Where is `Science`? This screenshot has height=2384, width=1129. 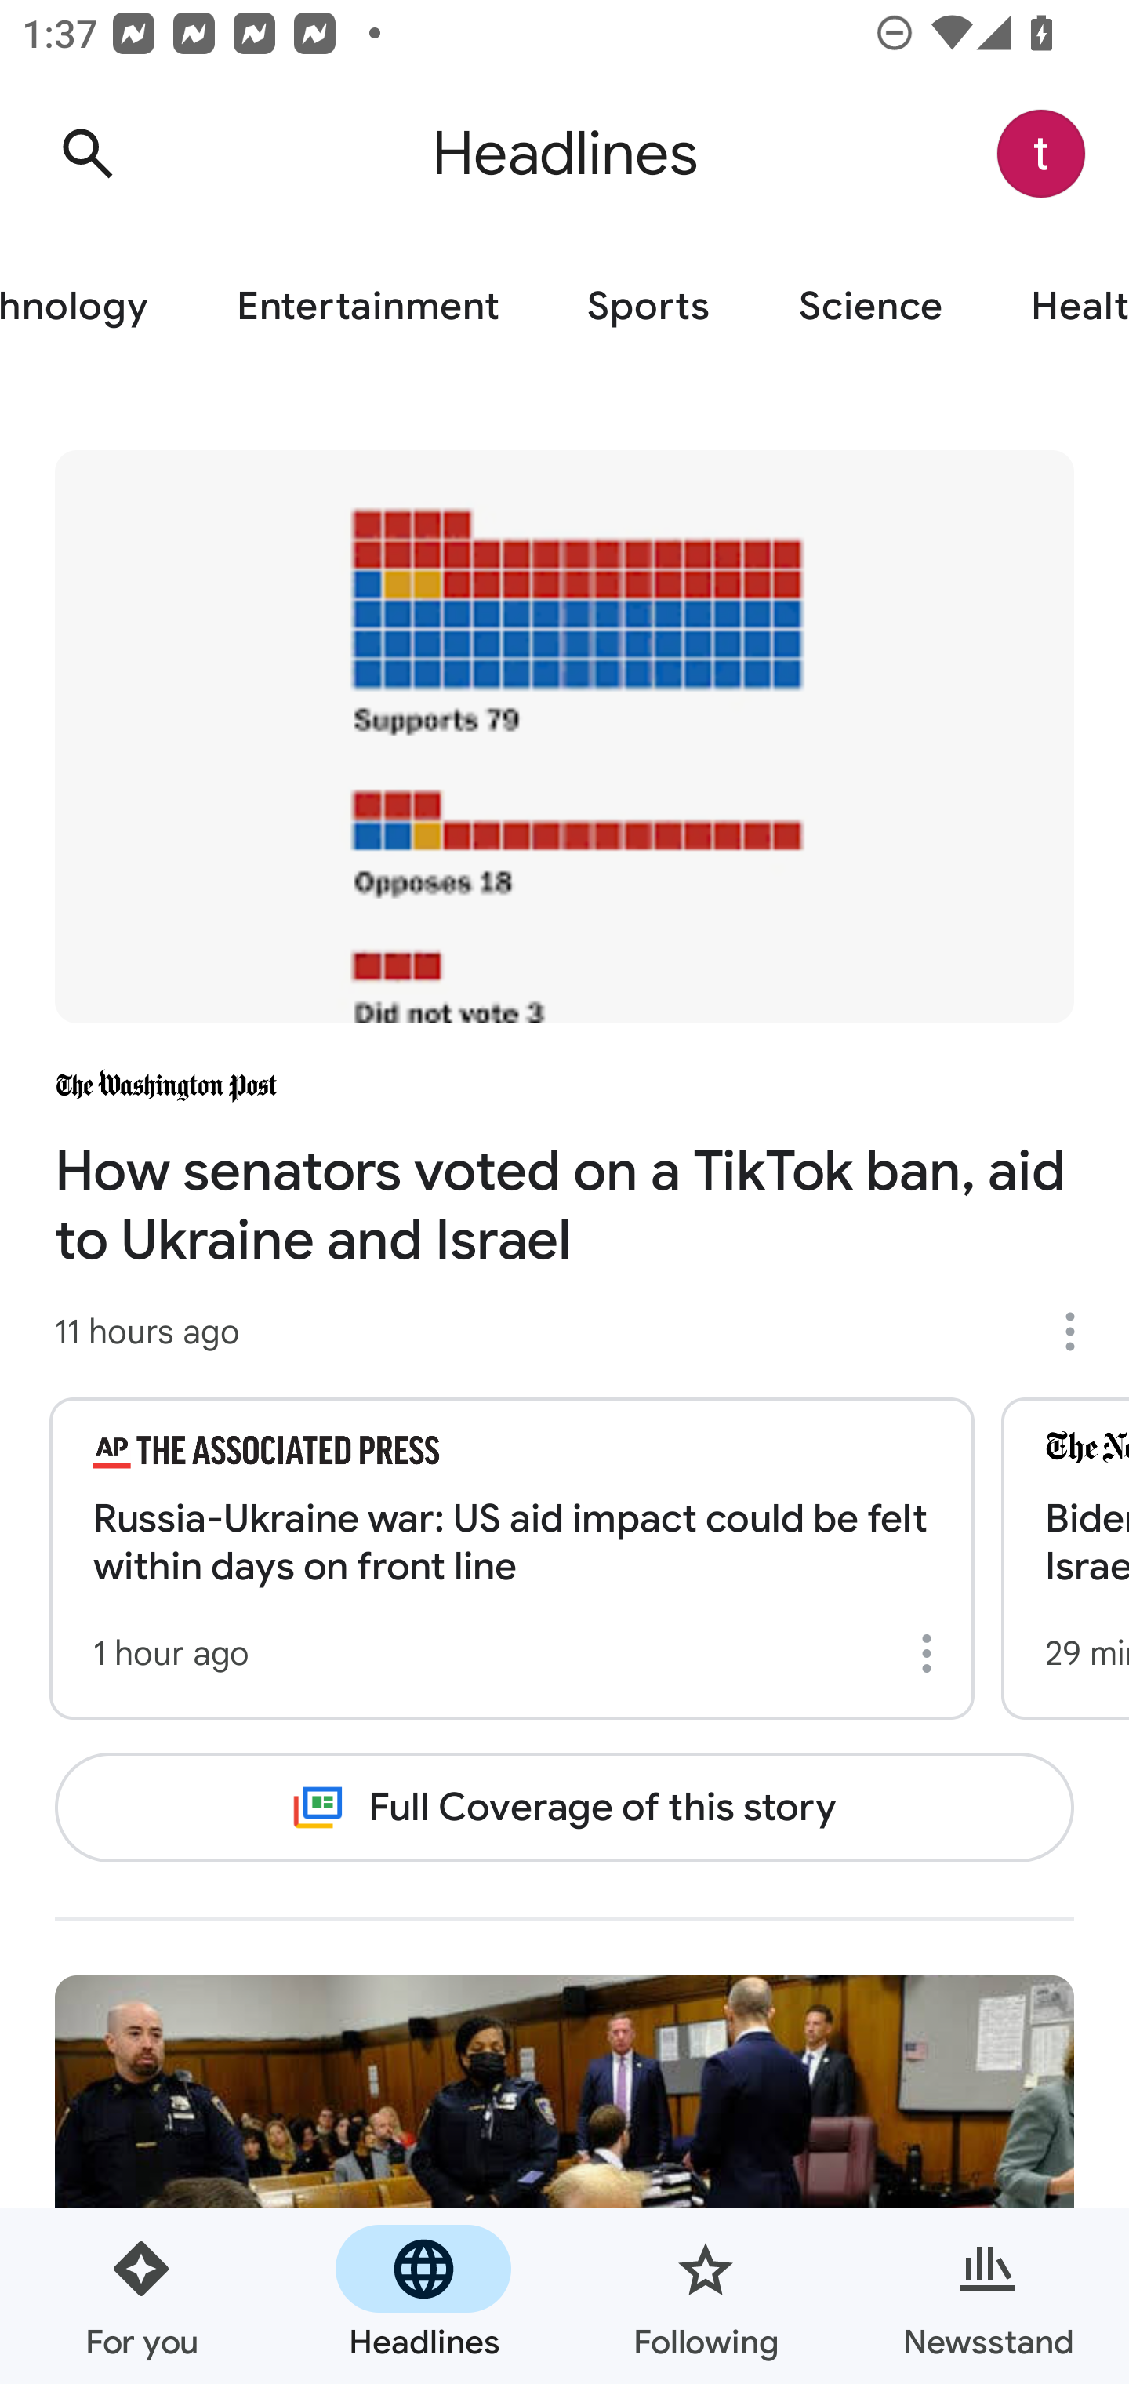
Science is located at coordinates (870, 307).